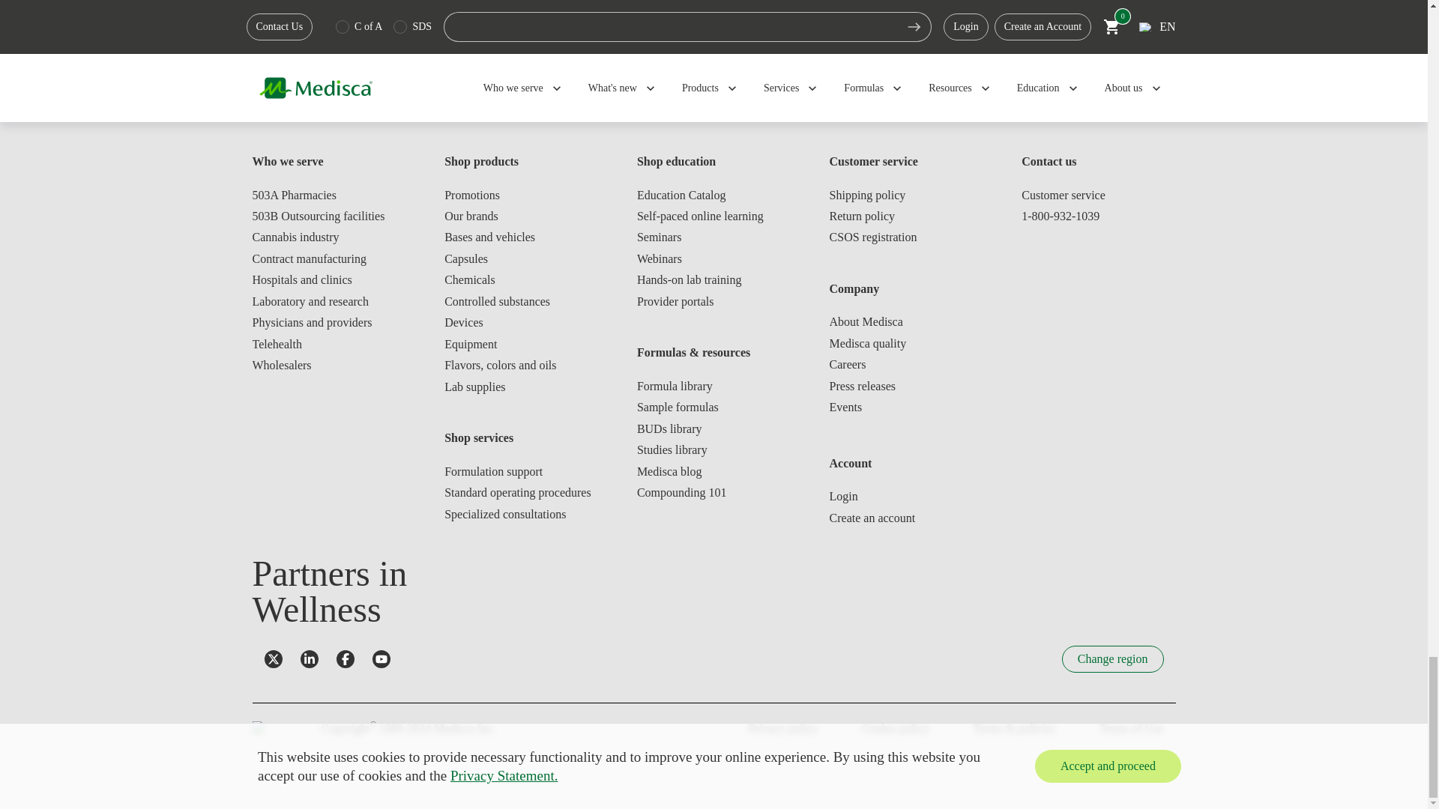 The image size is (1439, 809). Describe the element at coordinates (328, 237) in the screenshot. I see `Cannabis industry` at that location.